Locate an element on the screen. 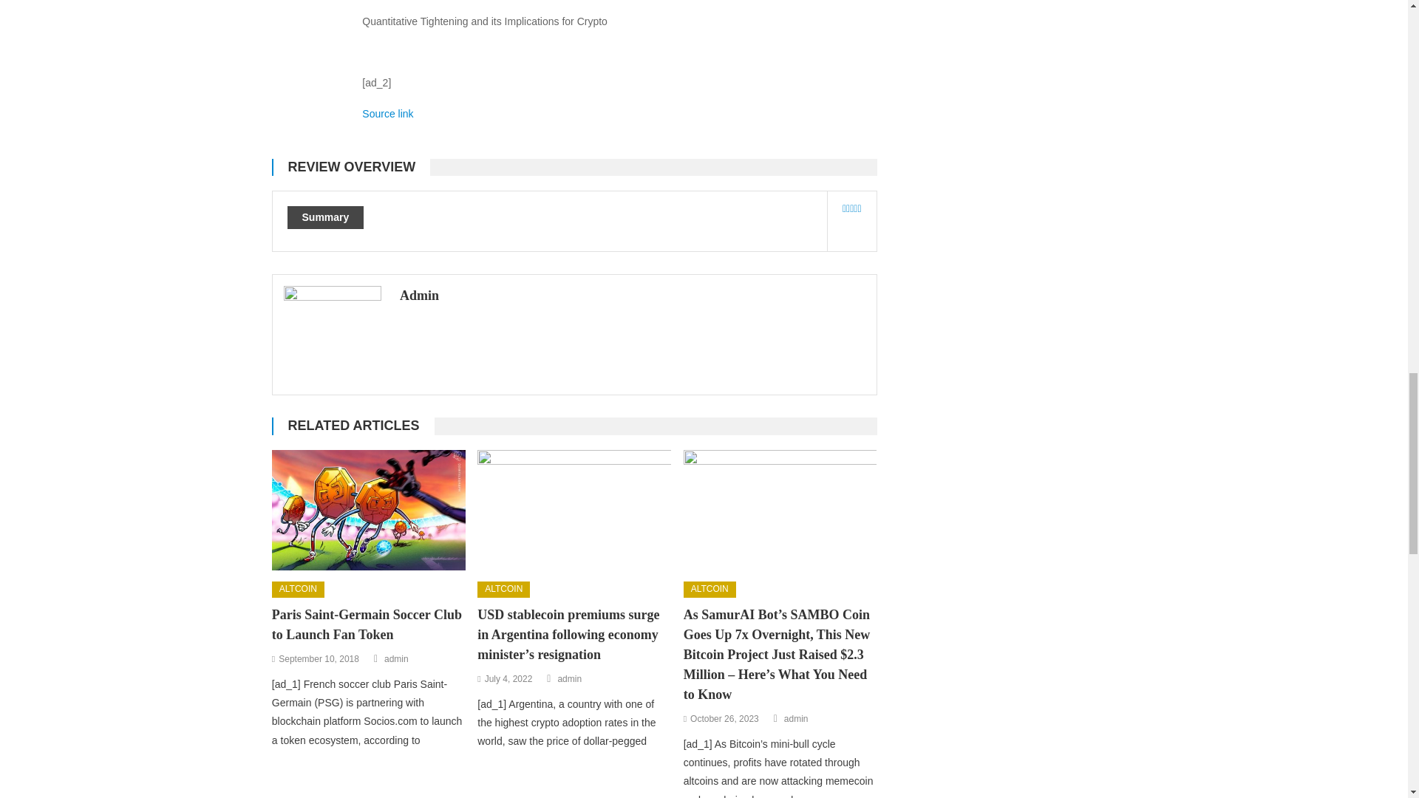 The image size is (1419, 798). admin is located at coordinates (396, 659).